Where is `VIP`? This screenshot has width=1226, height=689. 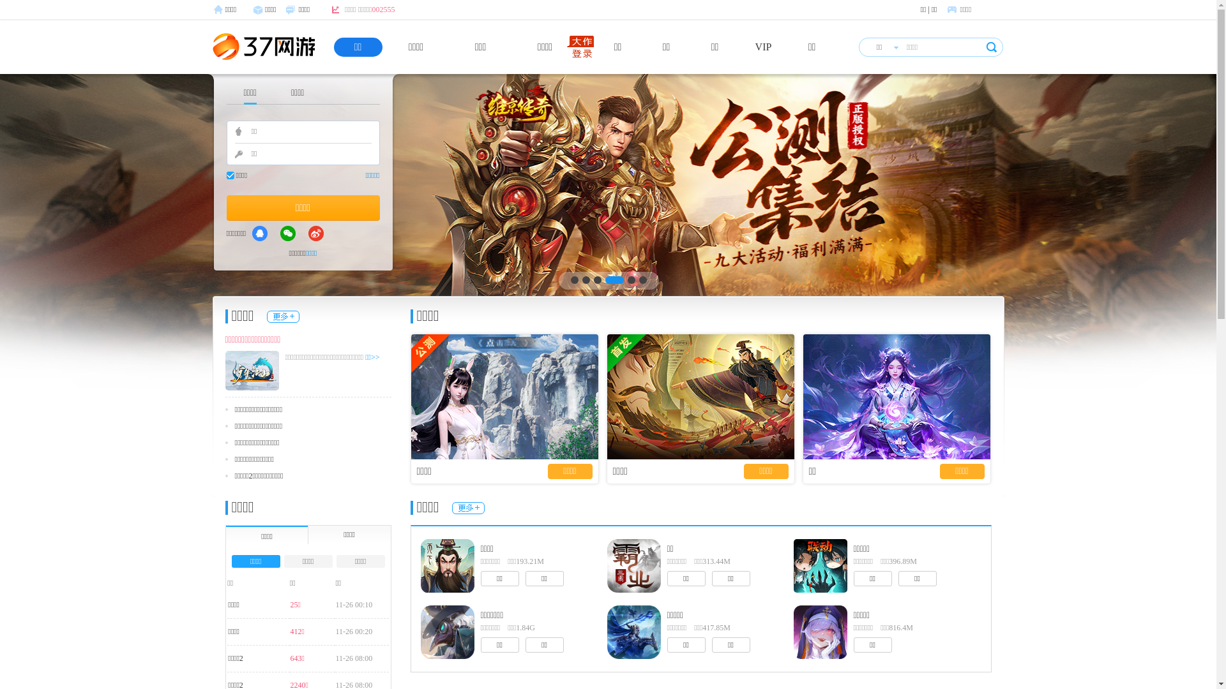
VIP is located at coordinates (764, 47).